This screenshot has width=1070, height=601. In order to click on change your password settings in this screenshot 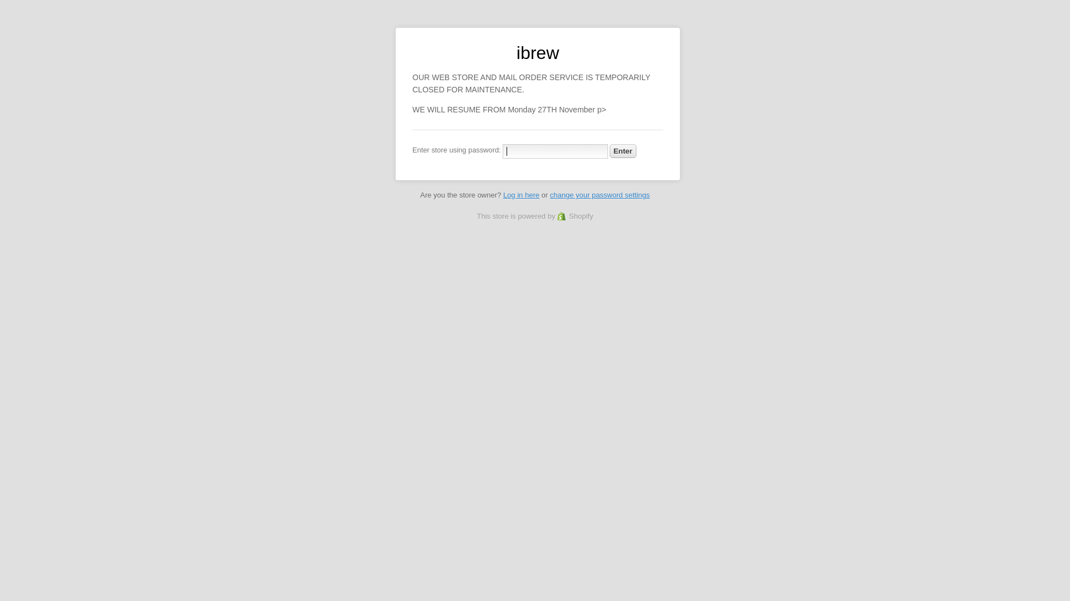, I will do `click(600, 195)`.